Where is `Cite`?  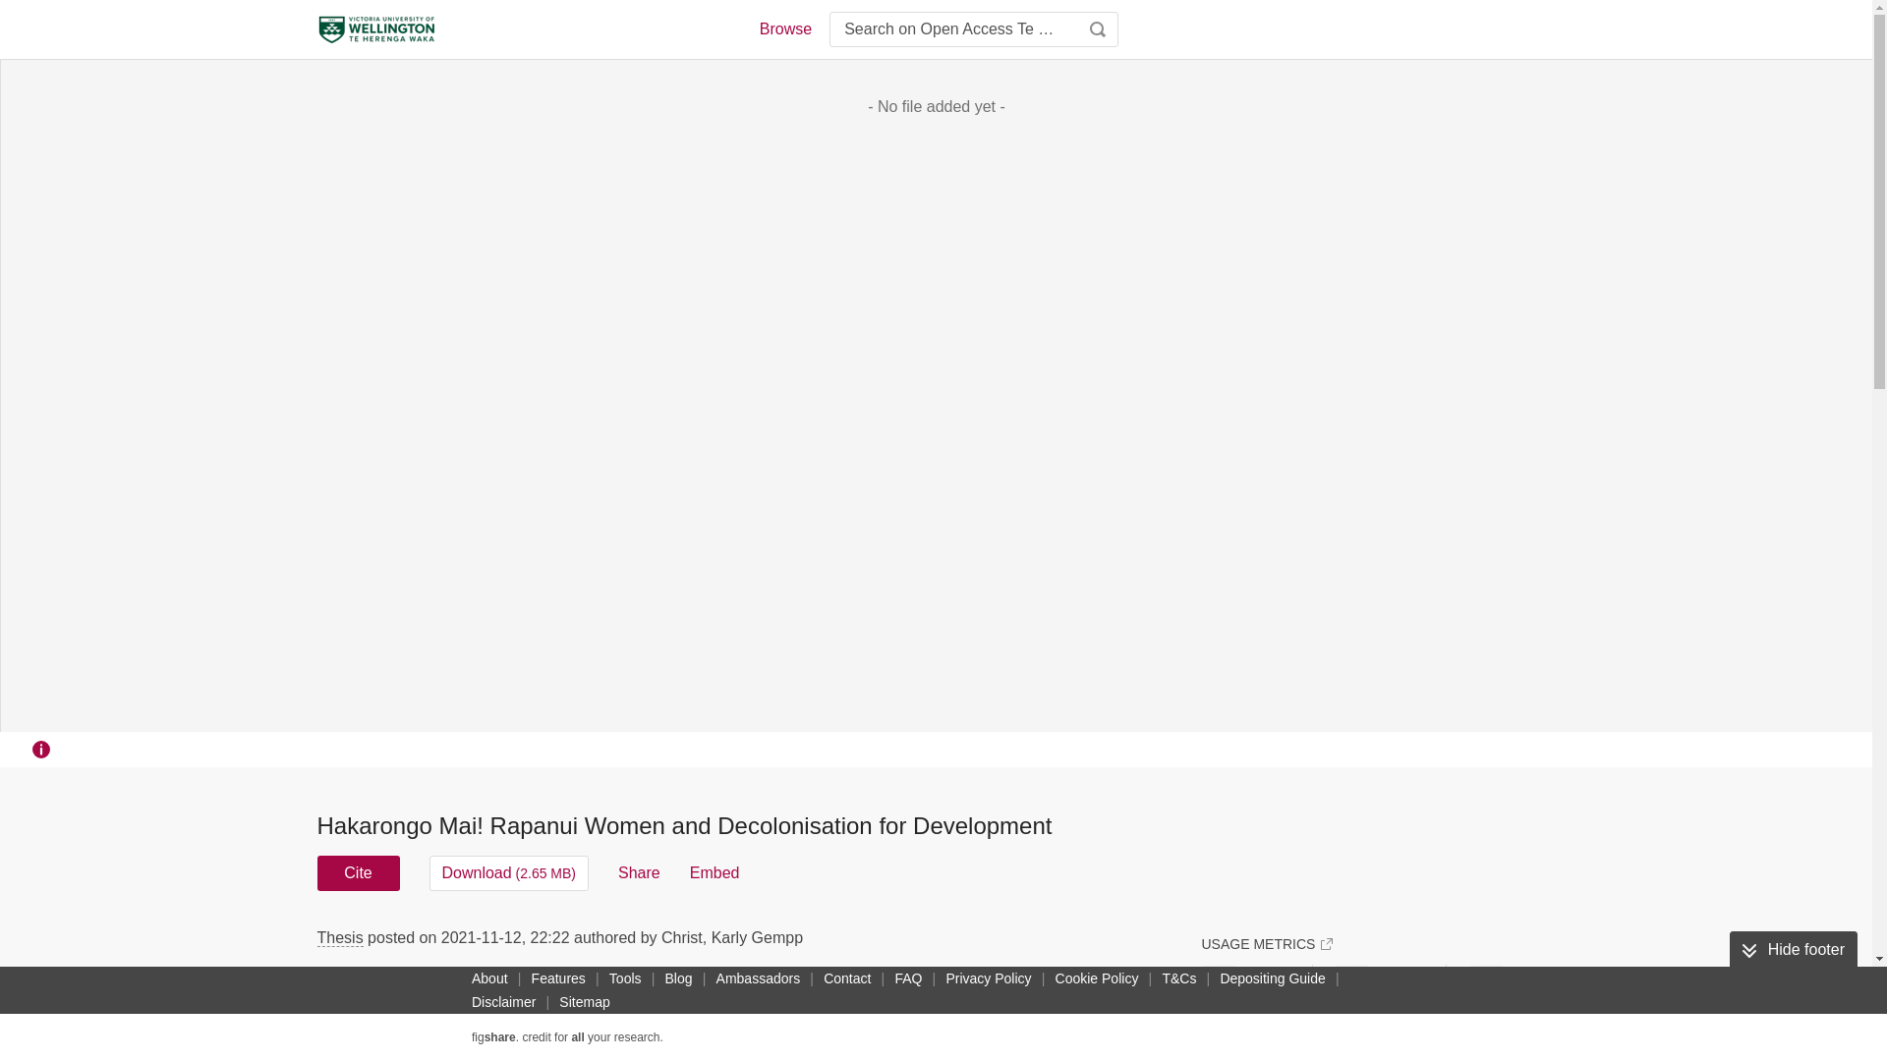
Cite is located at coordinates (358, 872).